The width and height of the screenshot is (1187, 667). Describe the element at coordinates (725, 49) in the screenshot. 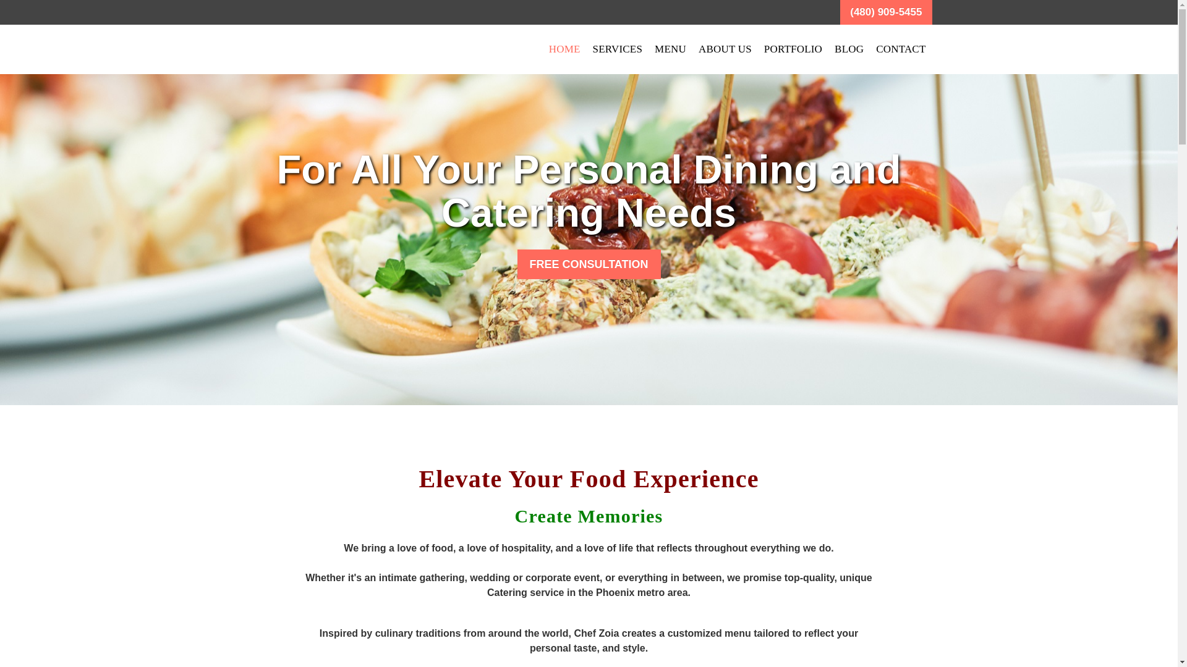

I see `ABOUT US` at that location.